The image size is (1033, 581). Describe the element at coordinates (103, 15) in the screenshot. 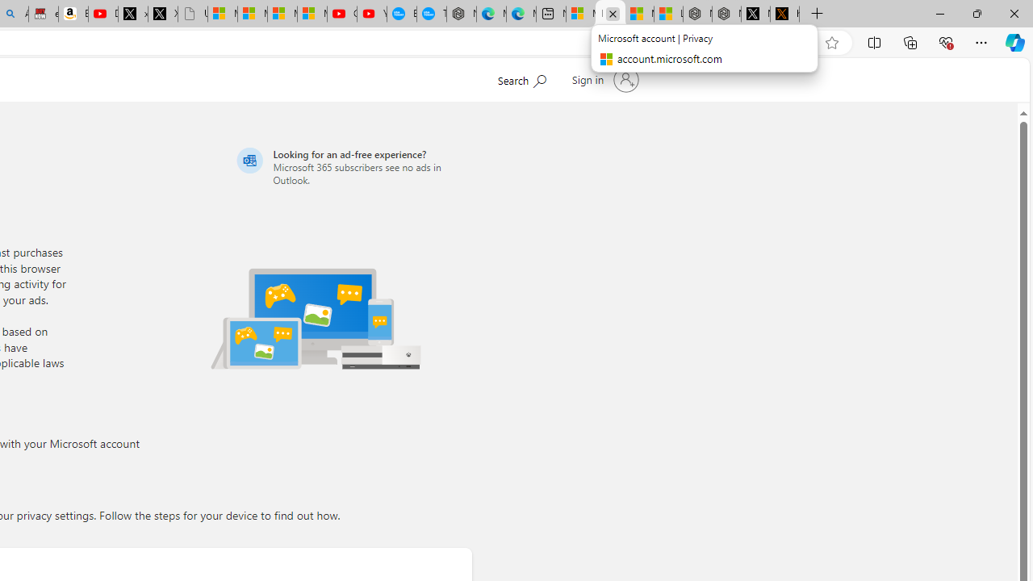

I see `Day 1: Arriving in Yemen (surreal to be here) - YouTube` at that location.